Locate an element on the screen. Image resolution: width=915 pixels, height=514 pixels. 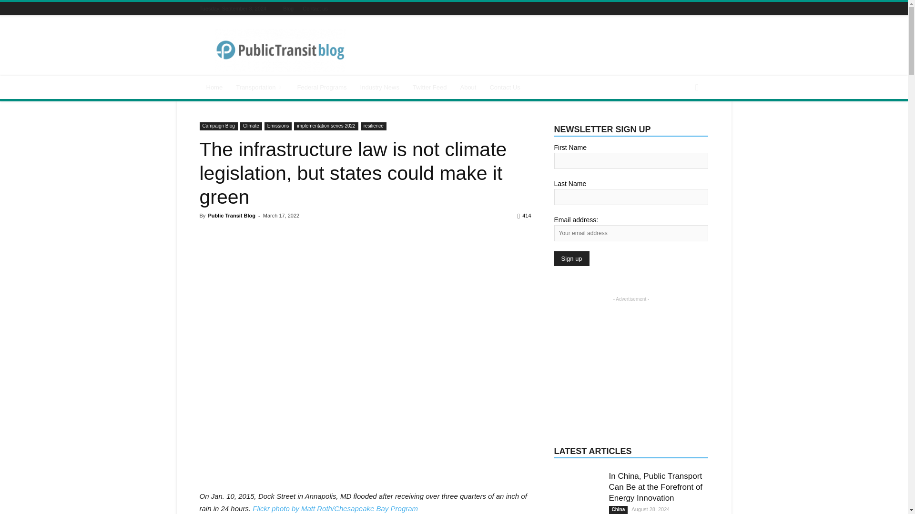
Contact us is located at coordinates (315, 8).